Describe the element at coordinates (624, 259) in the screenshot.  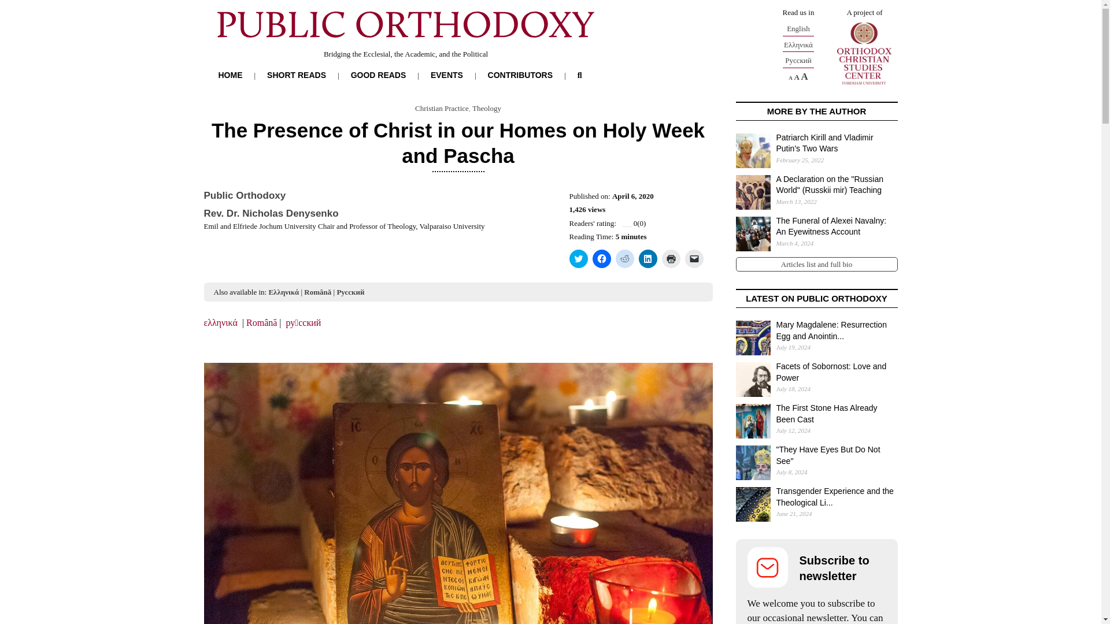
I see `Click to share on Reddit` at that location.